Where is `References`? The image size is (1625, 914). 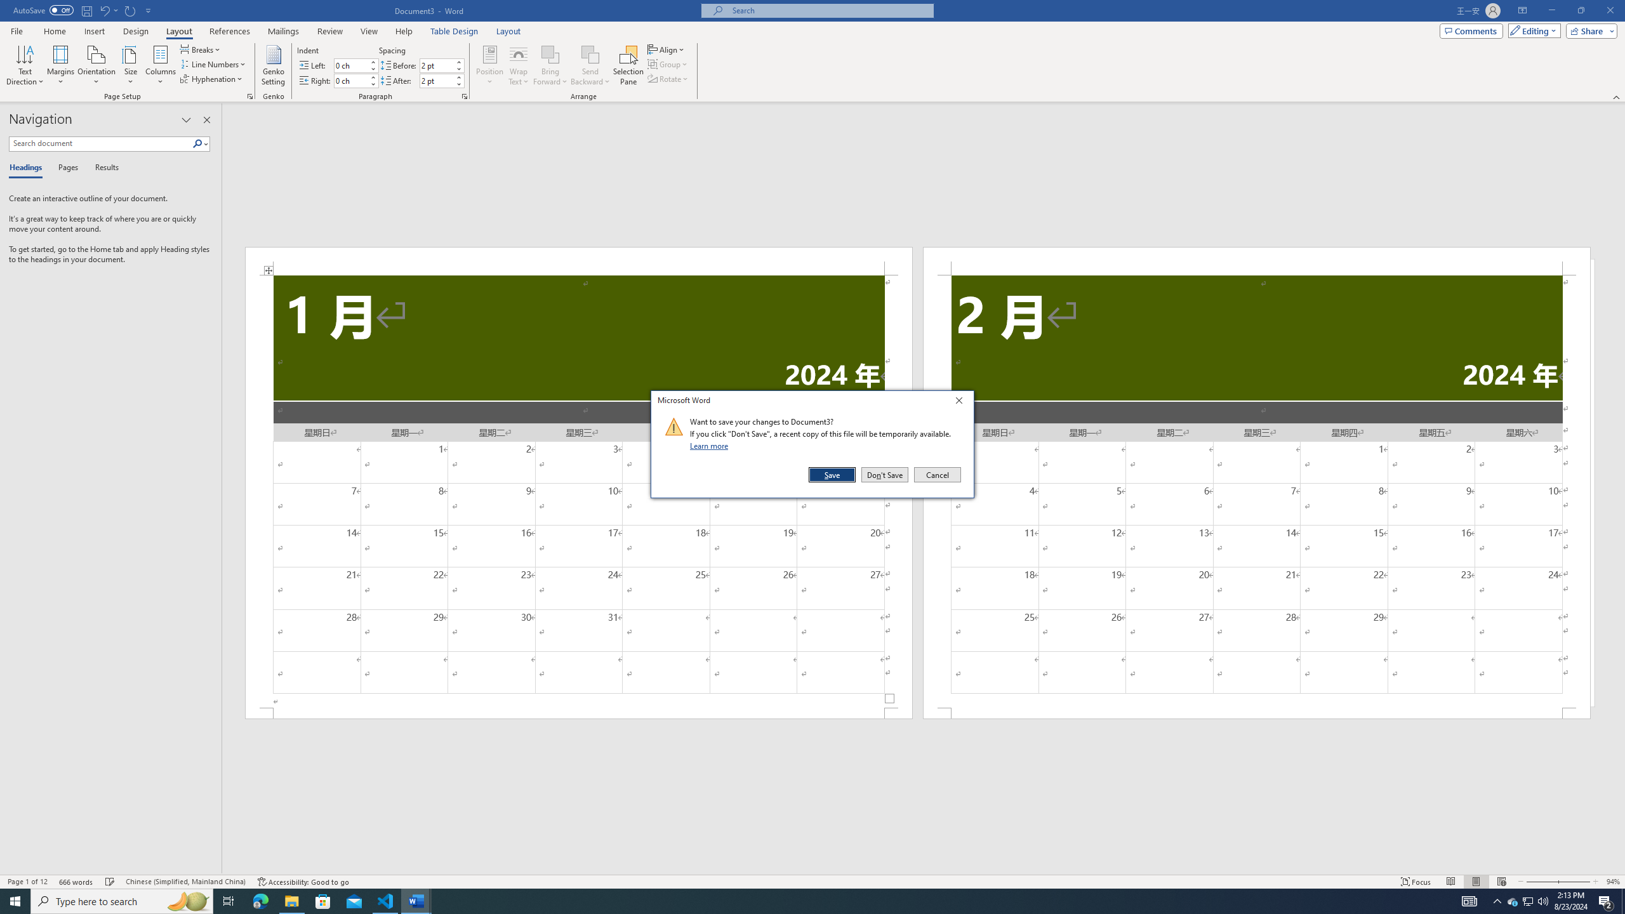 References is located at coordinates (230, 31).